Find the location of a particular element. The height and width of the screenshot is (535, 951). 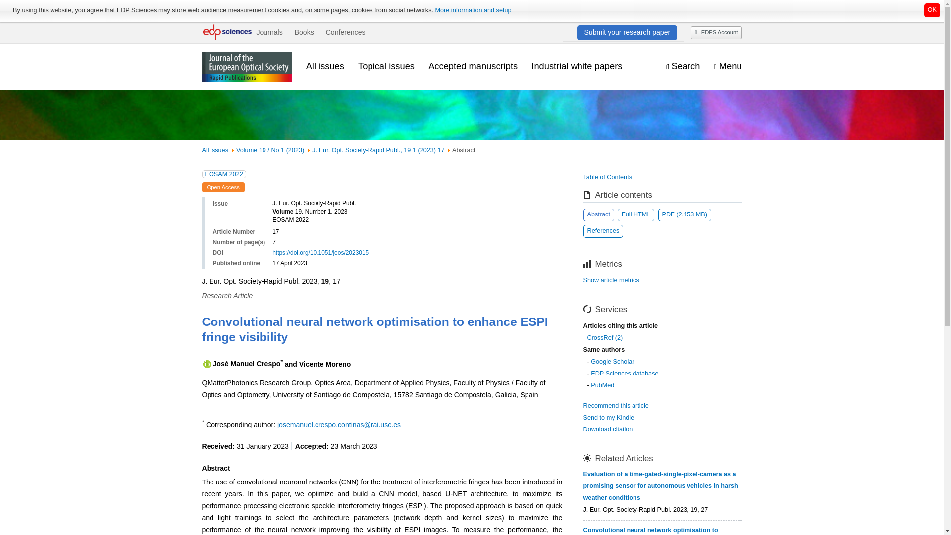

All issues is located at coordinates (325, 66).